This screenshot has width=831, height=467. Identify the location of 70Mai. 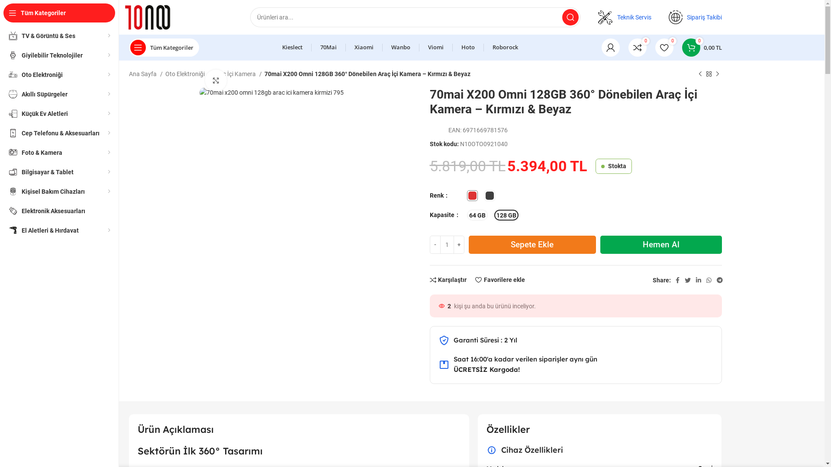
(329, 48).